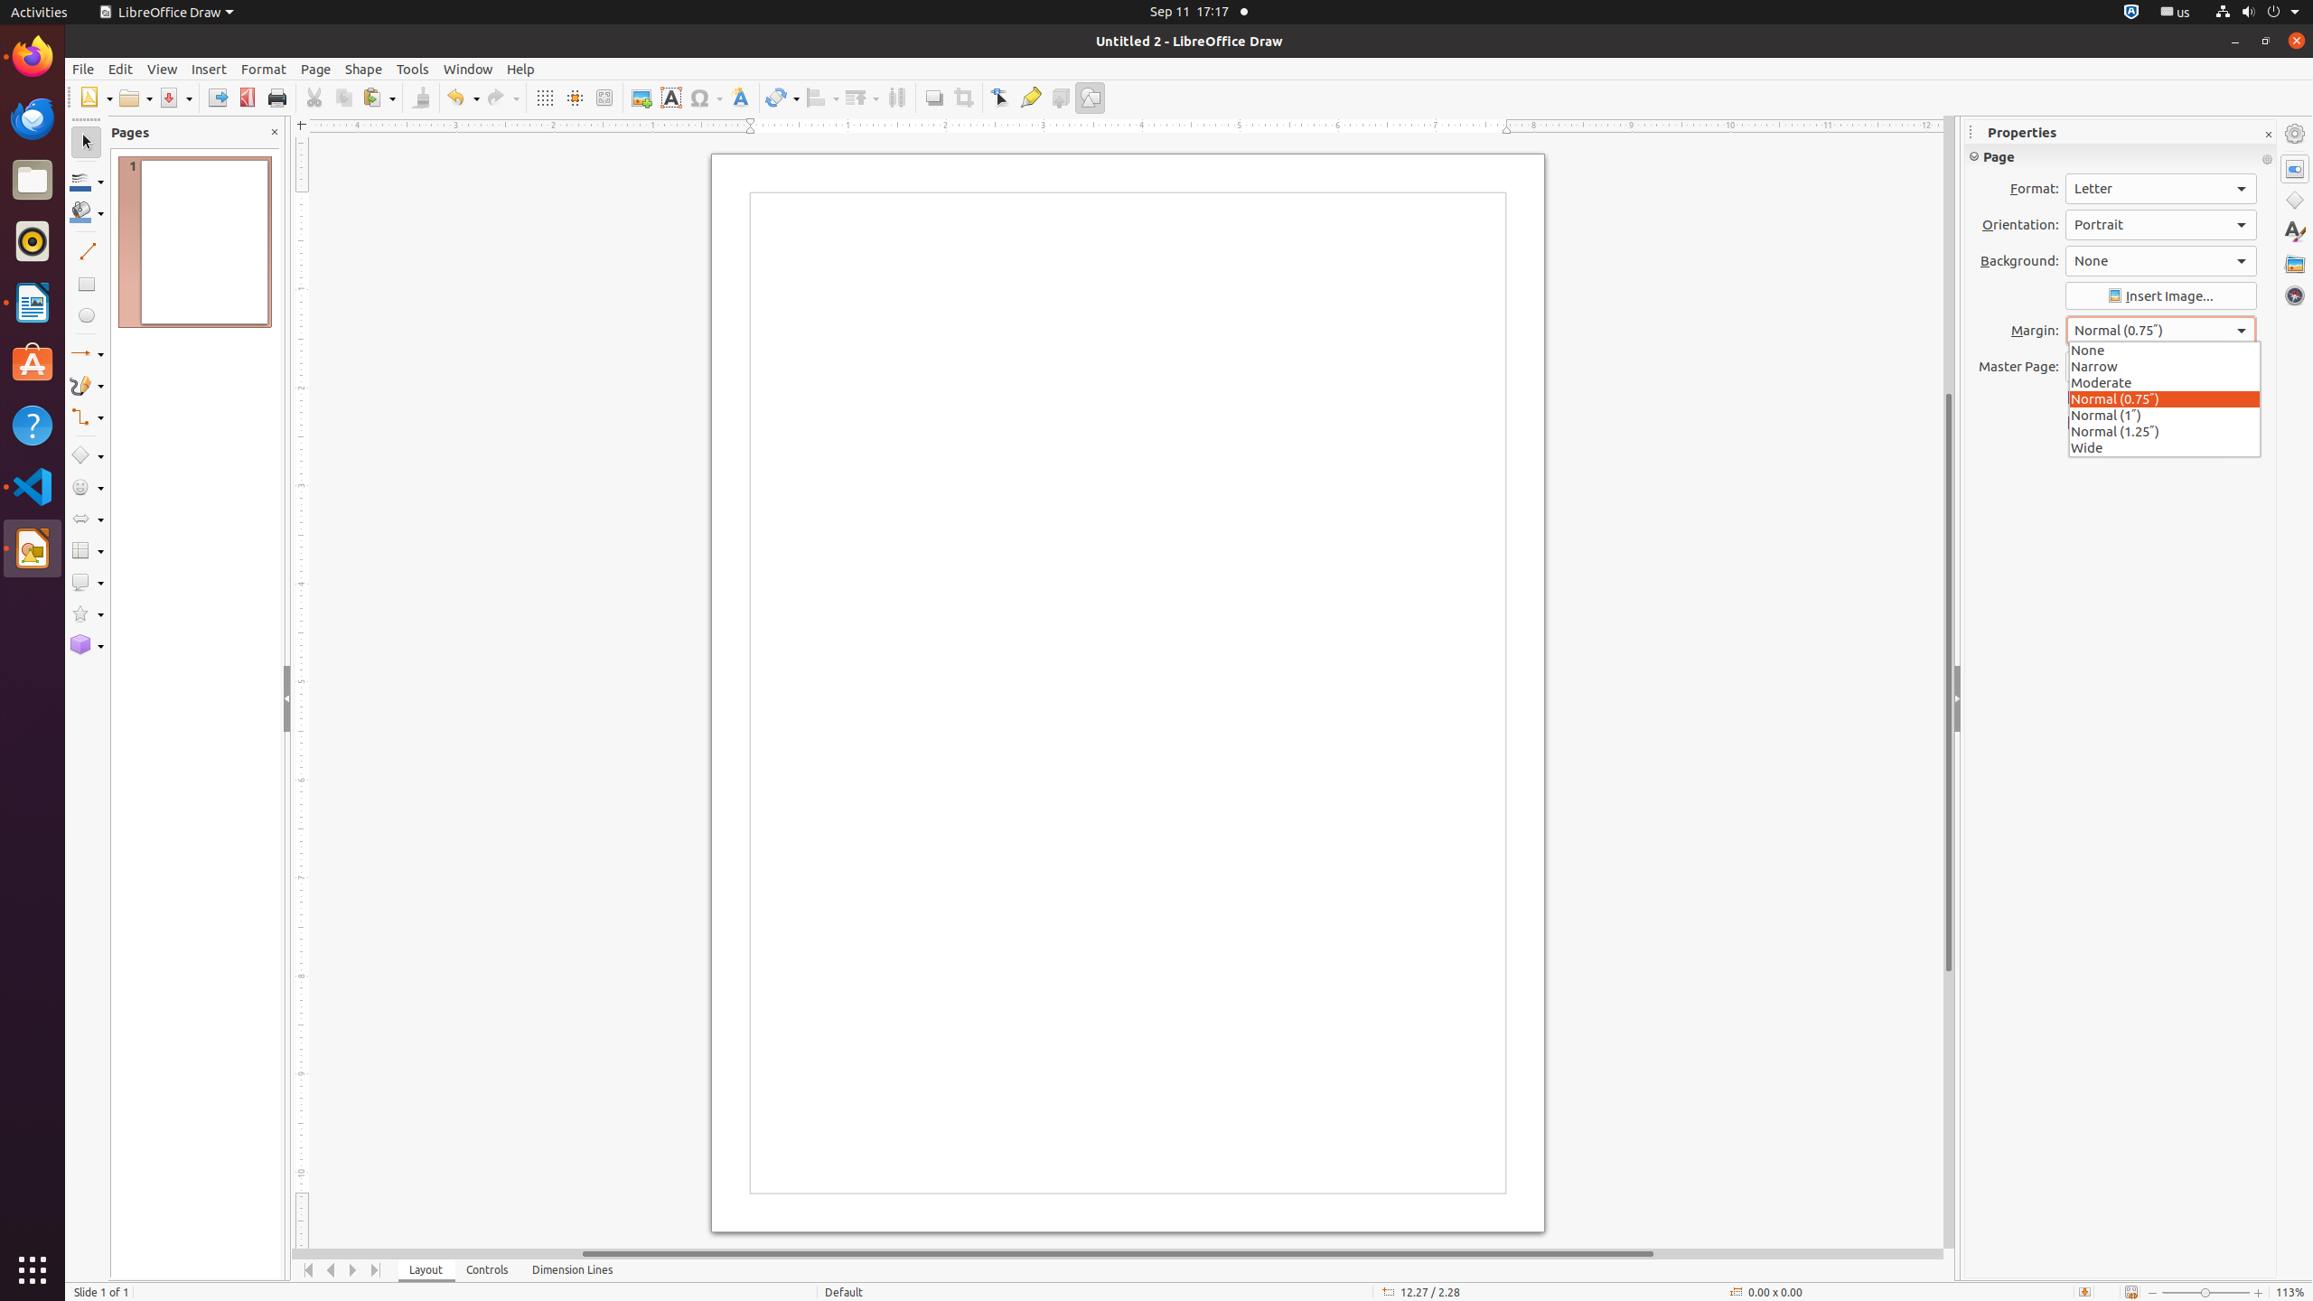 The image size is (2313, 1301). What do you see at coordinates (87, 314) in the screenshot?
I see `Ellipse` at bounding box center [87, 314].